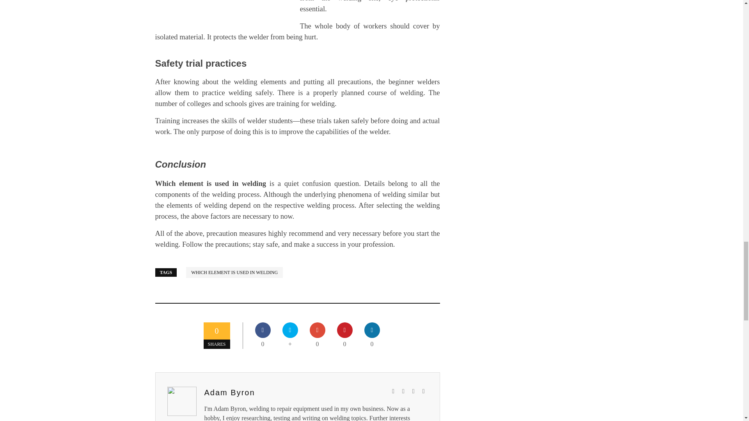 The width and height of the screenshot is (749, 421). Describe the element at coordinates (230, 392) in the screenshot. I see `Adam Byron` at that location.